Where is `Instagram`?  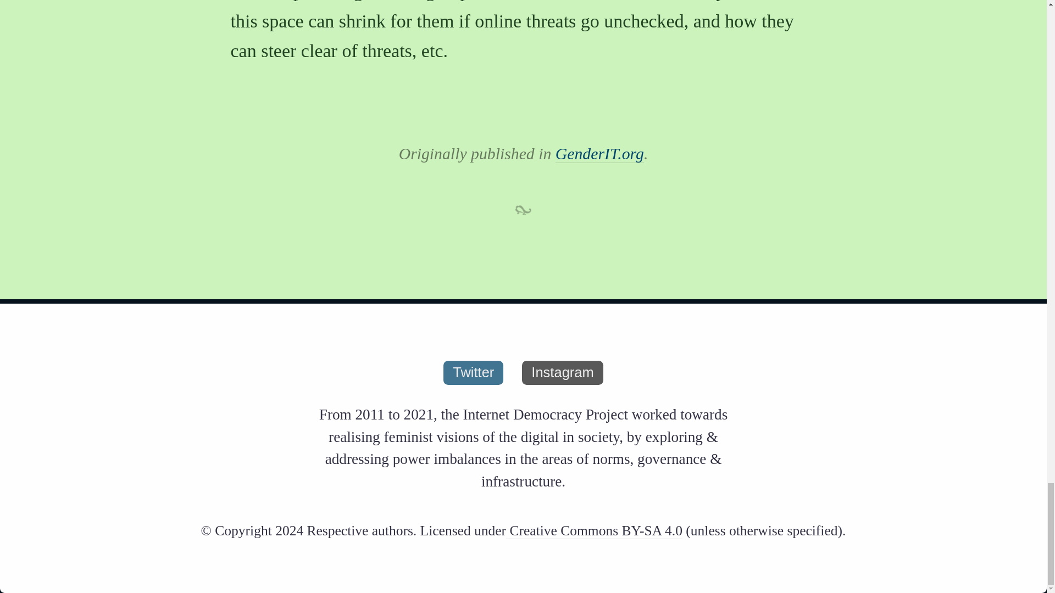
Instagram is located at coordinates (562, 372).